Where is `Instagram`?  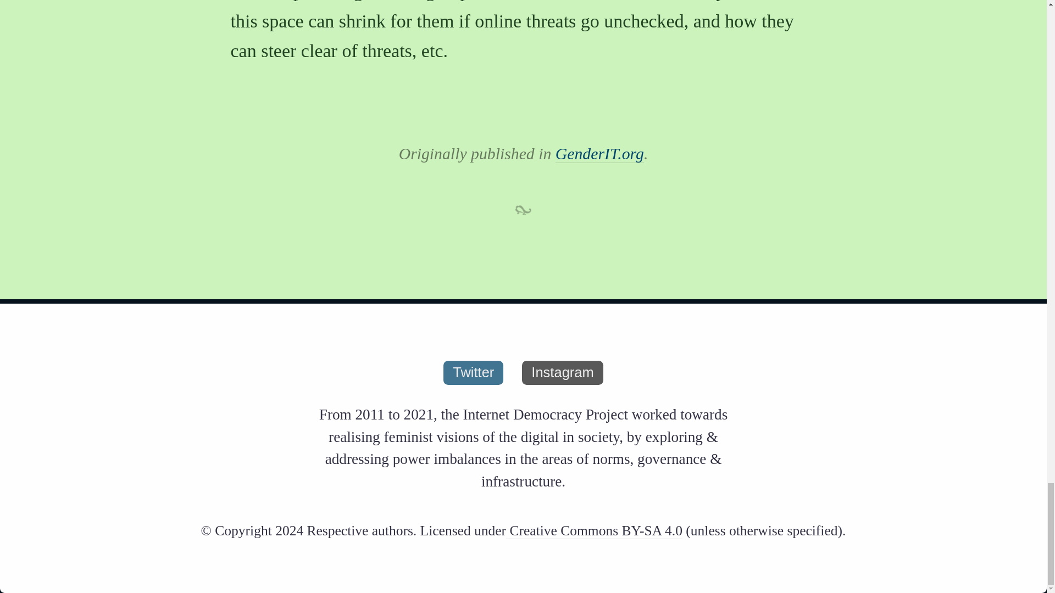
Instagram is located at coordinates (562, 372).